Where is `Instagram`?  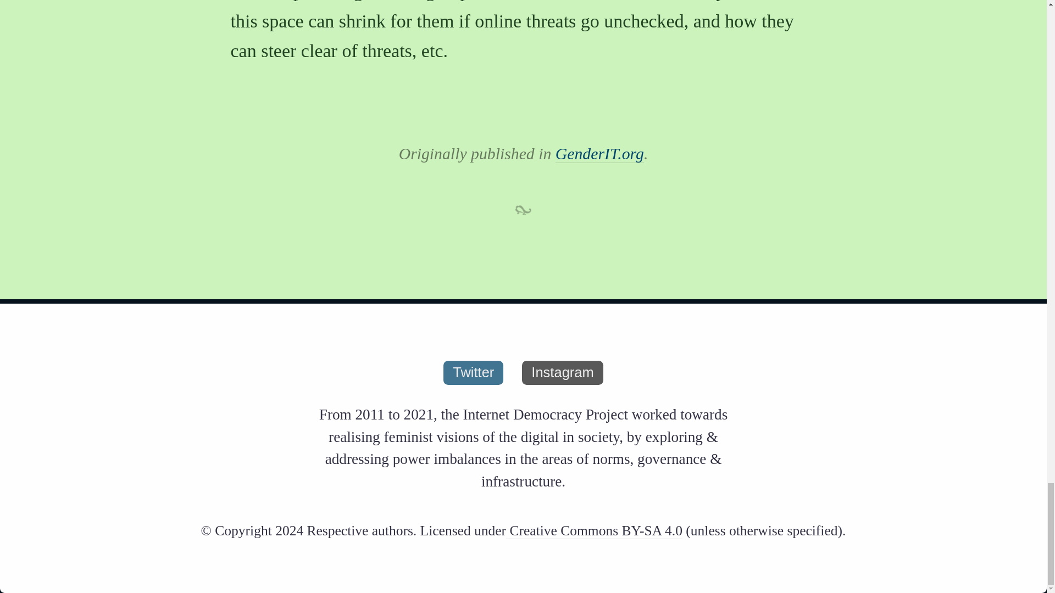
Instagram is located at coordinates (562, 372).